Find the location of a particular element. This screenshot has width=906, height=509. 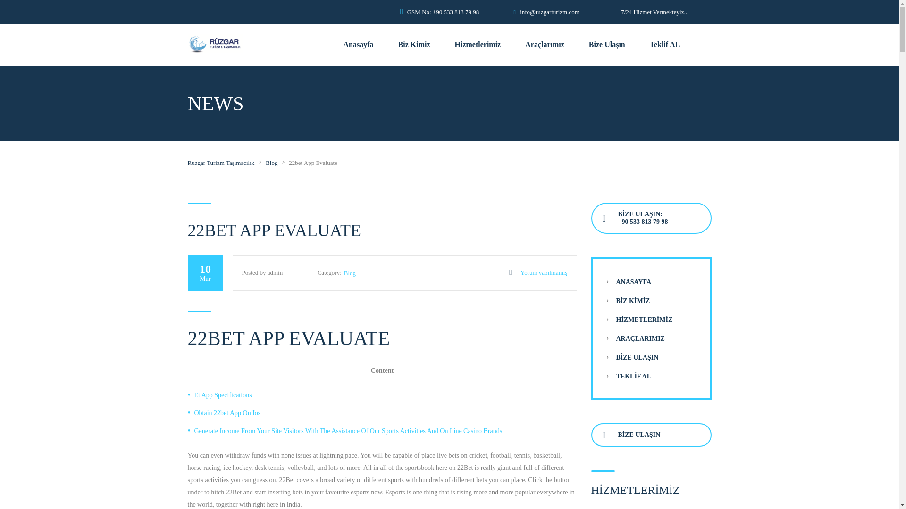

Hizmetlerimiz is located at coordinates (478, 44).